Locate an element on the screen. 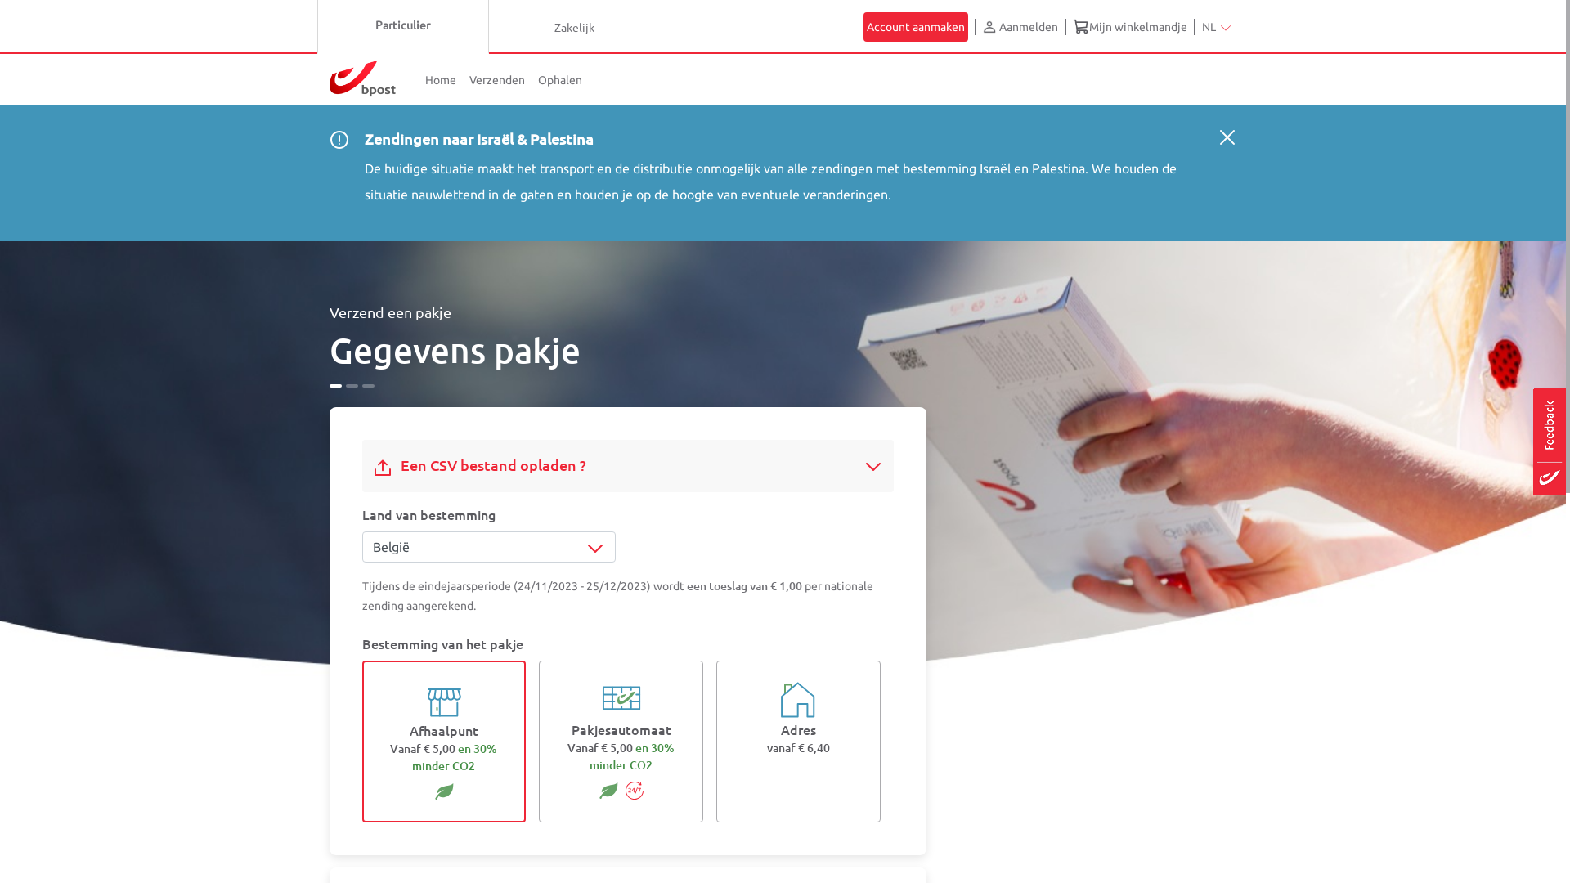  Usabilla Feedback Button is located at coordinates (1550, 441).